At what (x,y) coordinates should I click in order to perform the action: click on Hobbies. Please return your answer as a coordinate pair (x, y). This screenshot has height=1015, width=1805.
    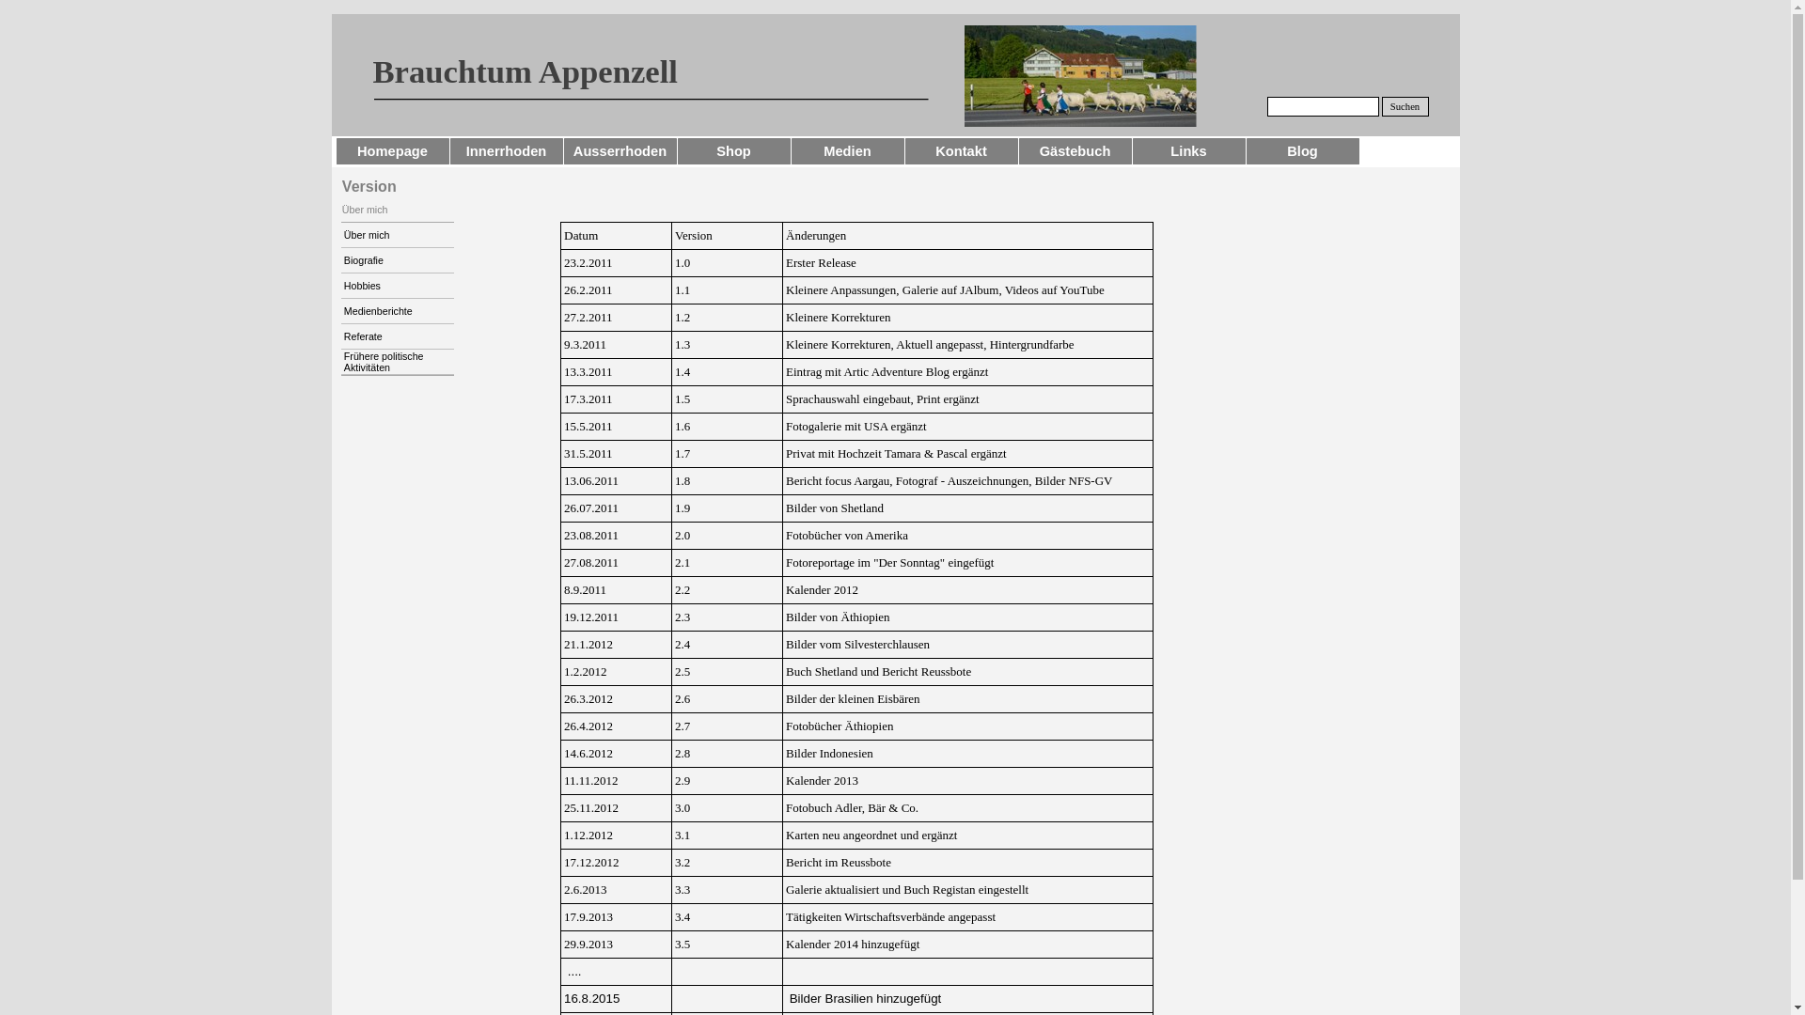
    Looking at the image, I should click on (398, 286).